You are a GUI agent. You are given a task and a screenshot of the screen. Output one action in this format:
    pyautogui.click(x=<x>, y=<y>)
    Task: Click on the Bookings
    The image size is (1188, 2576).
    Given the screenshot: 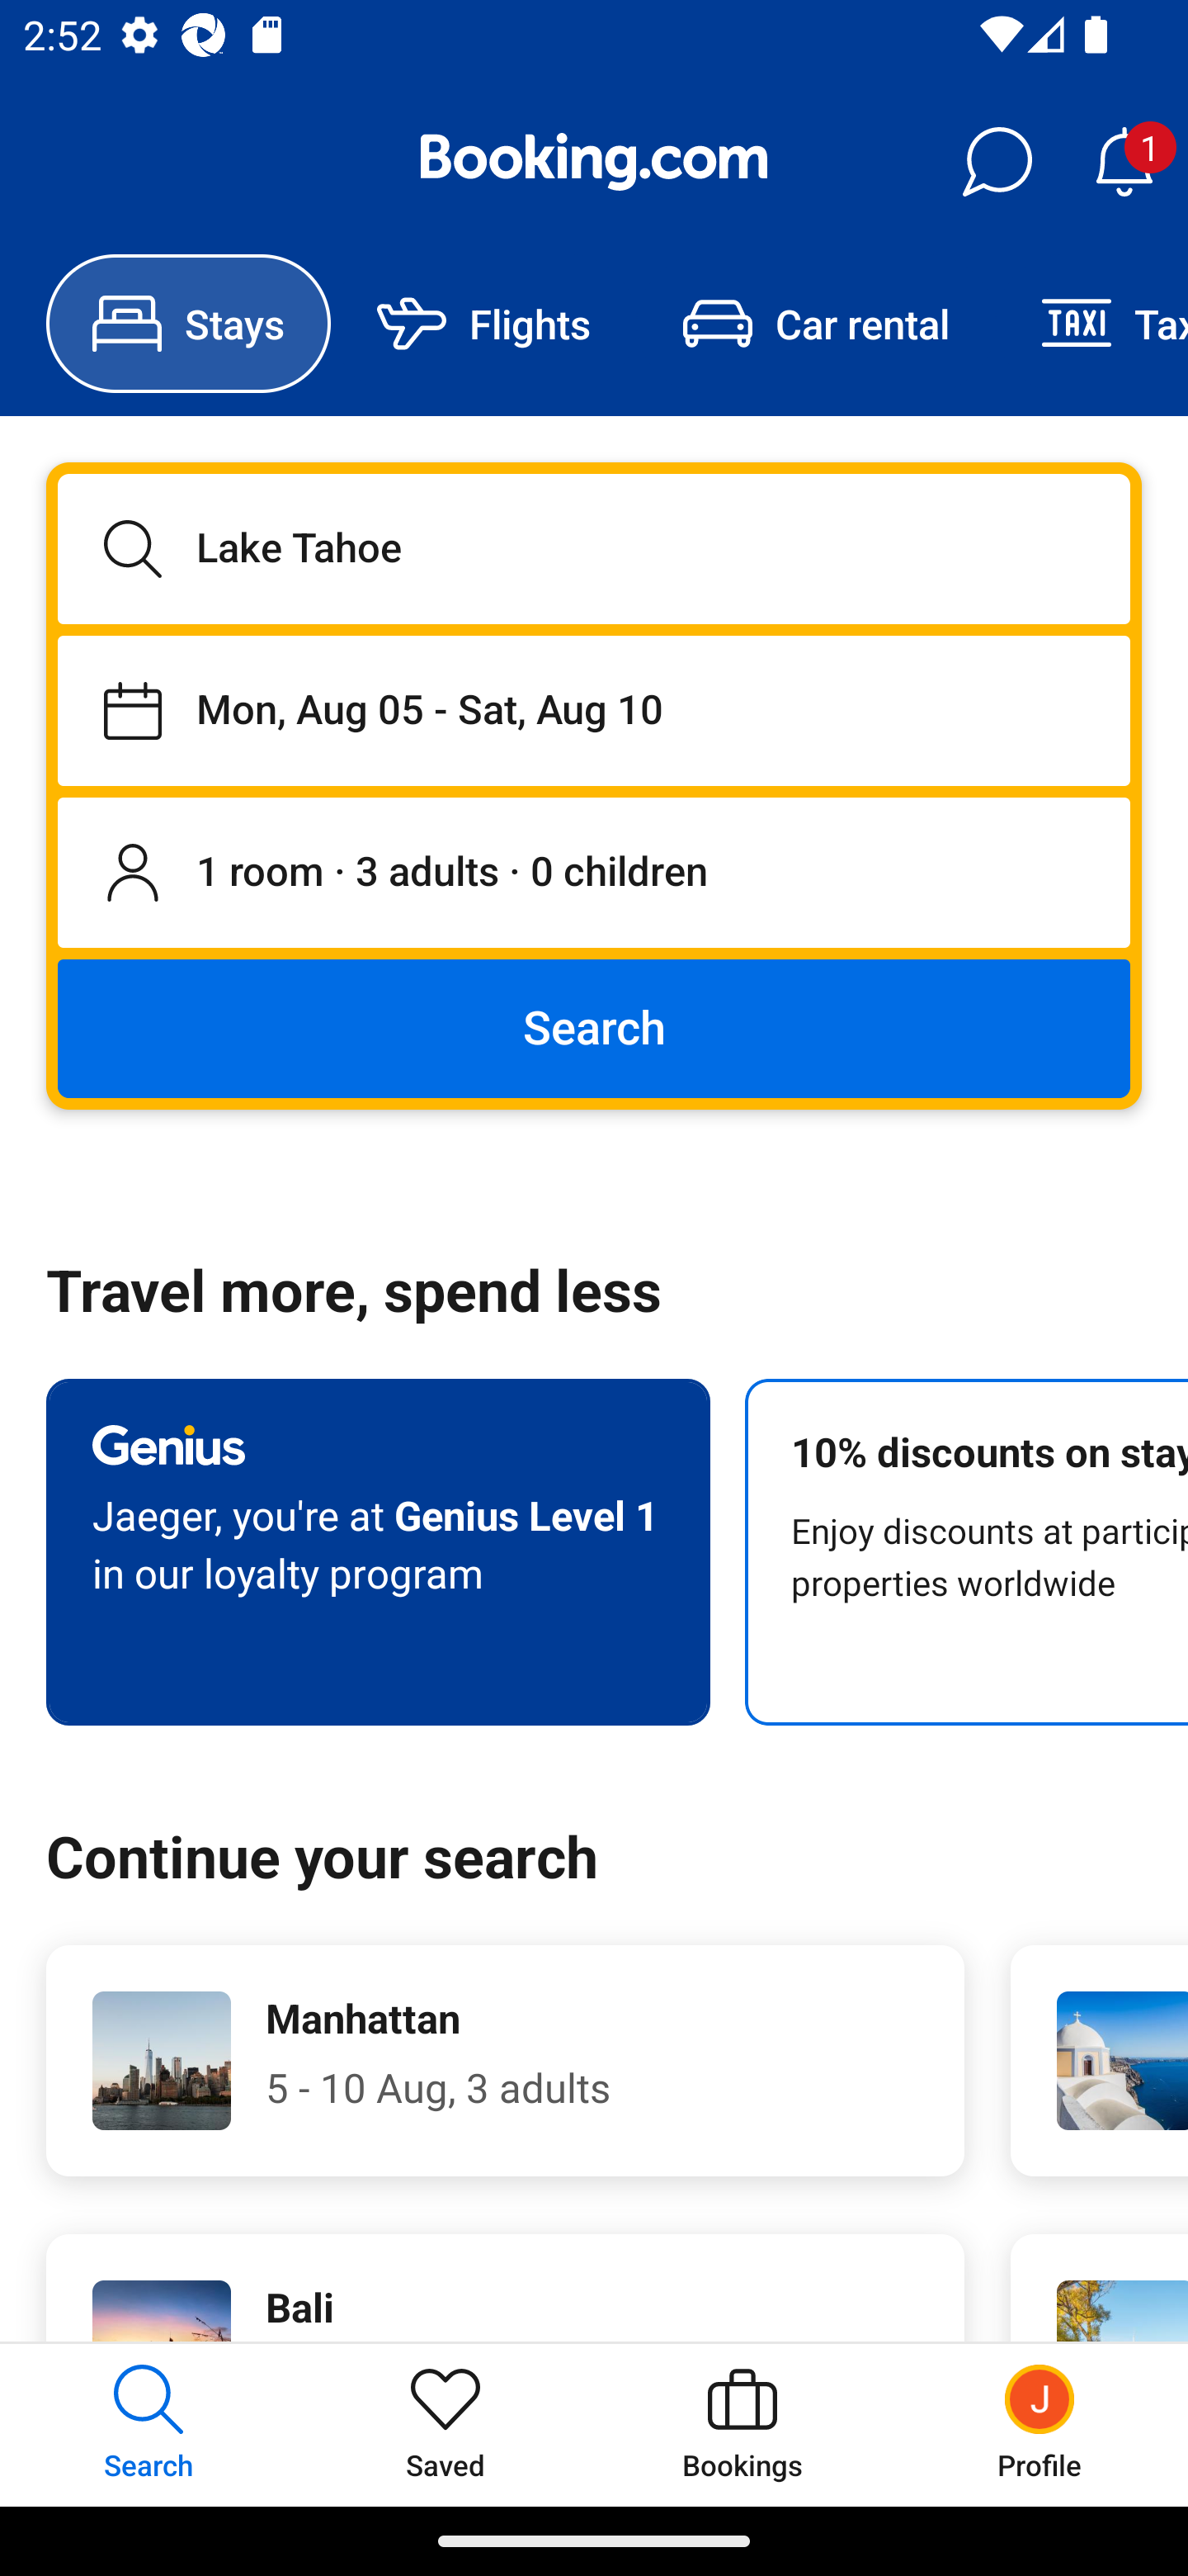 What is the action you would take?
    pyautogui.click(x=742, y=2424)
    